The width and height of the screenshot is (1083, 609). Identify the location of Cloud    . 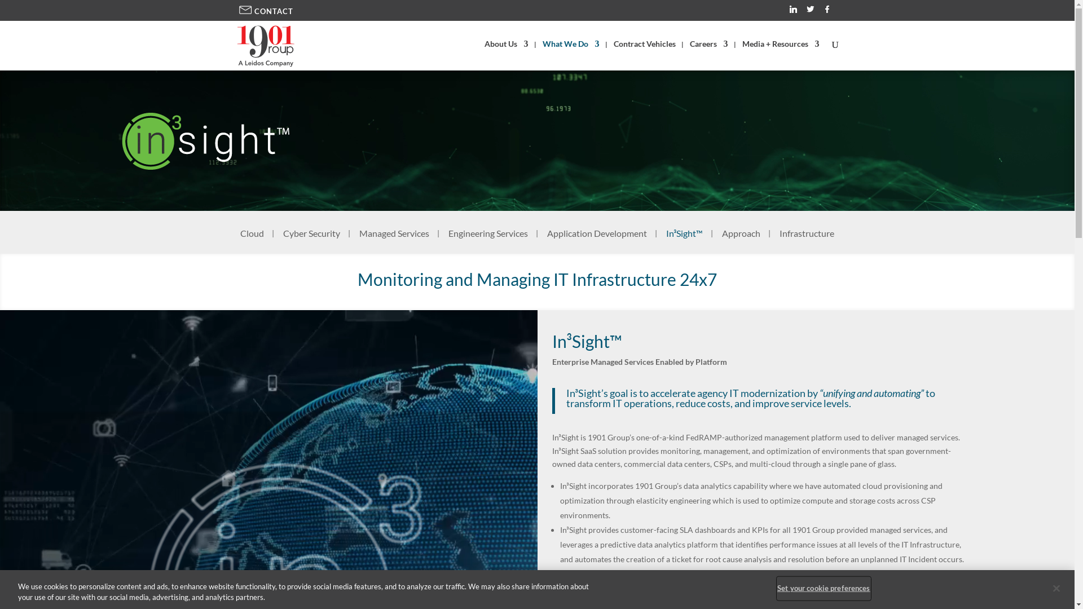
(256, 241).